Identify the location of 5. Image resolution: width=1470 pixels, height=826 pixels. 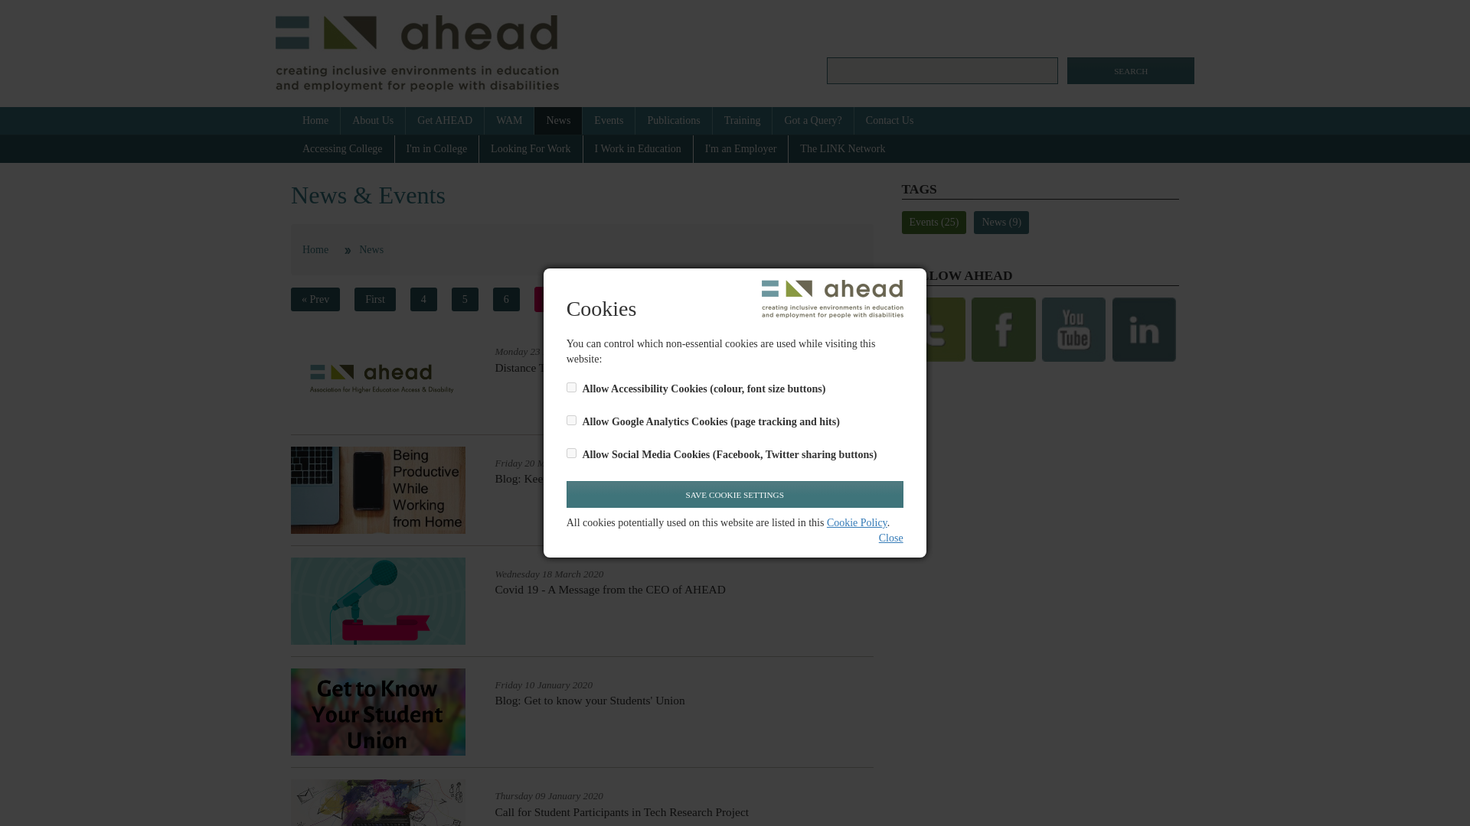
(465, 299).